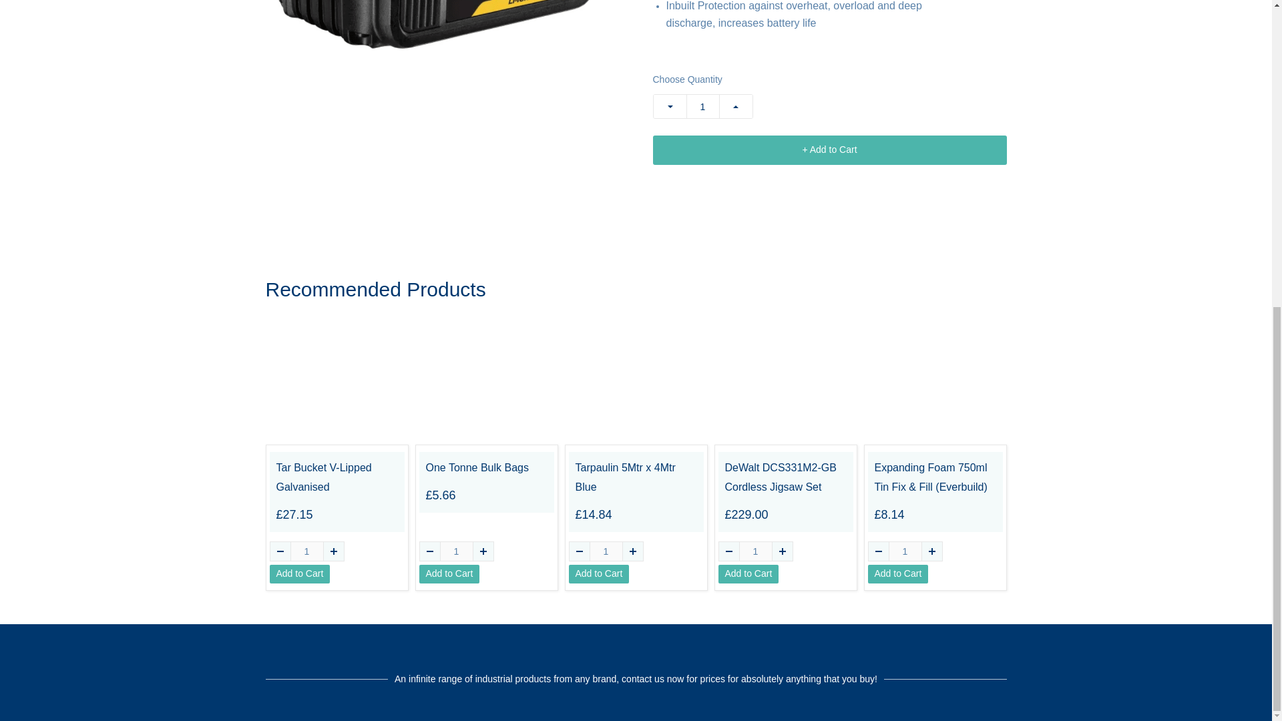  Describe the element at coordinates (456, 551) in the screenshot. I see `1` at that location.